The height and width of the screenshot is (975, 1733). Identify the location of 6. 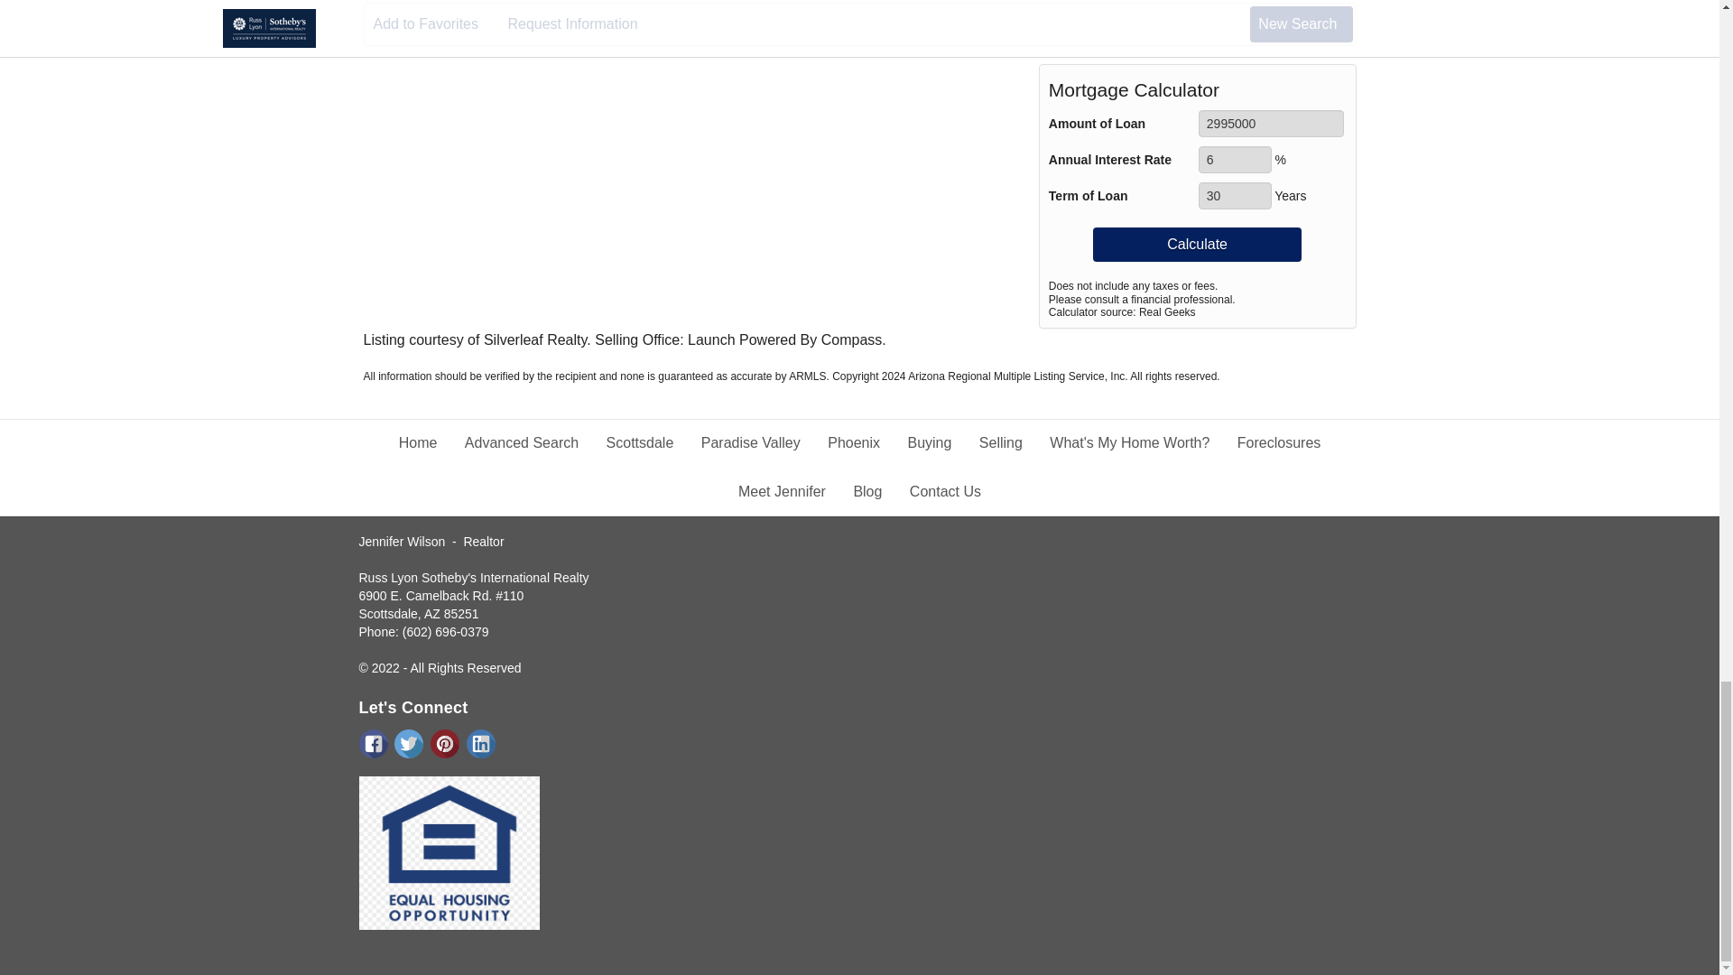
(1235, 160).